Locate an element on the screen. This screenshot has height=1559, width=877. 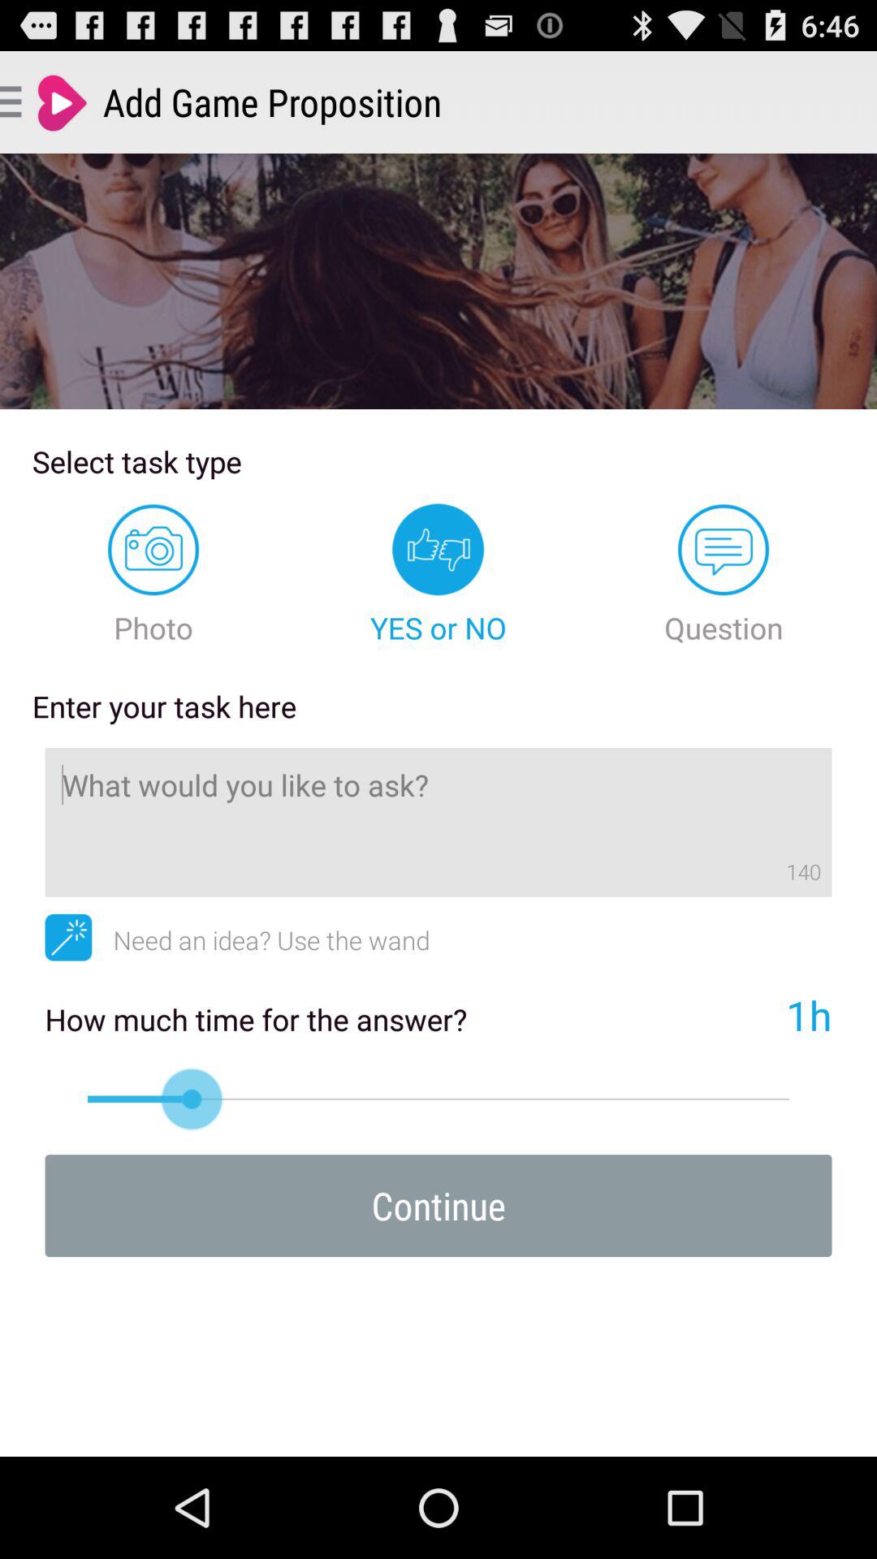
typing is located at coordinates (438, 822).